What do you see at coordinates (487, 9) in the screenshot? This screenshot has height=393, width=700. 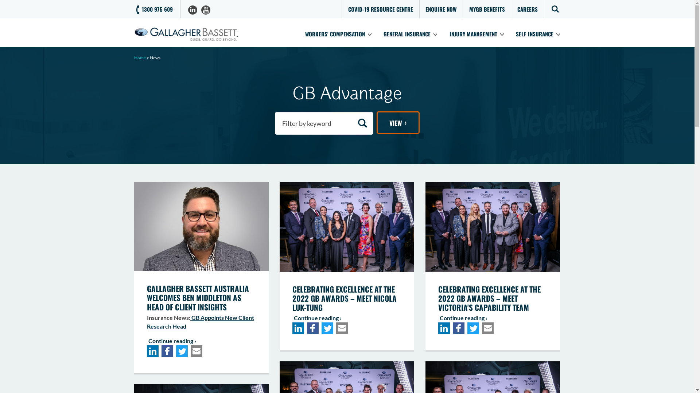 I see `MYGB BENEFITS` at bounding box center [487, 9].